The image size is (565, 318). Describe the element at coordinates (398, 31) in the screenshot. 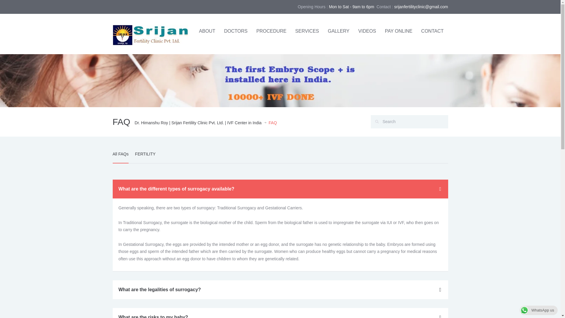

I see `PAY ONLINE` at that location.